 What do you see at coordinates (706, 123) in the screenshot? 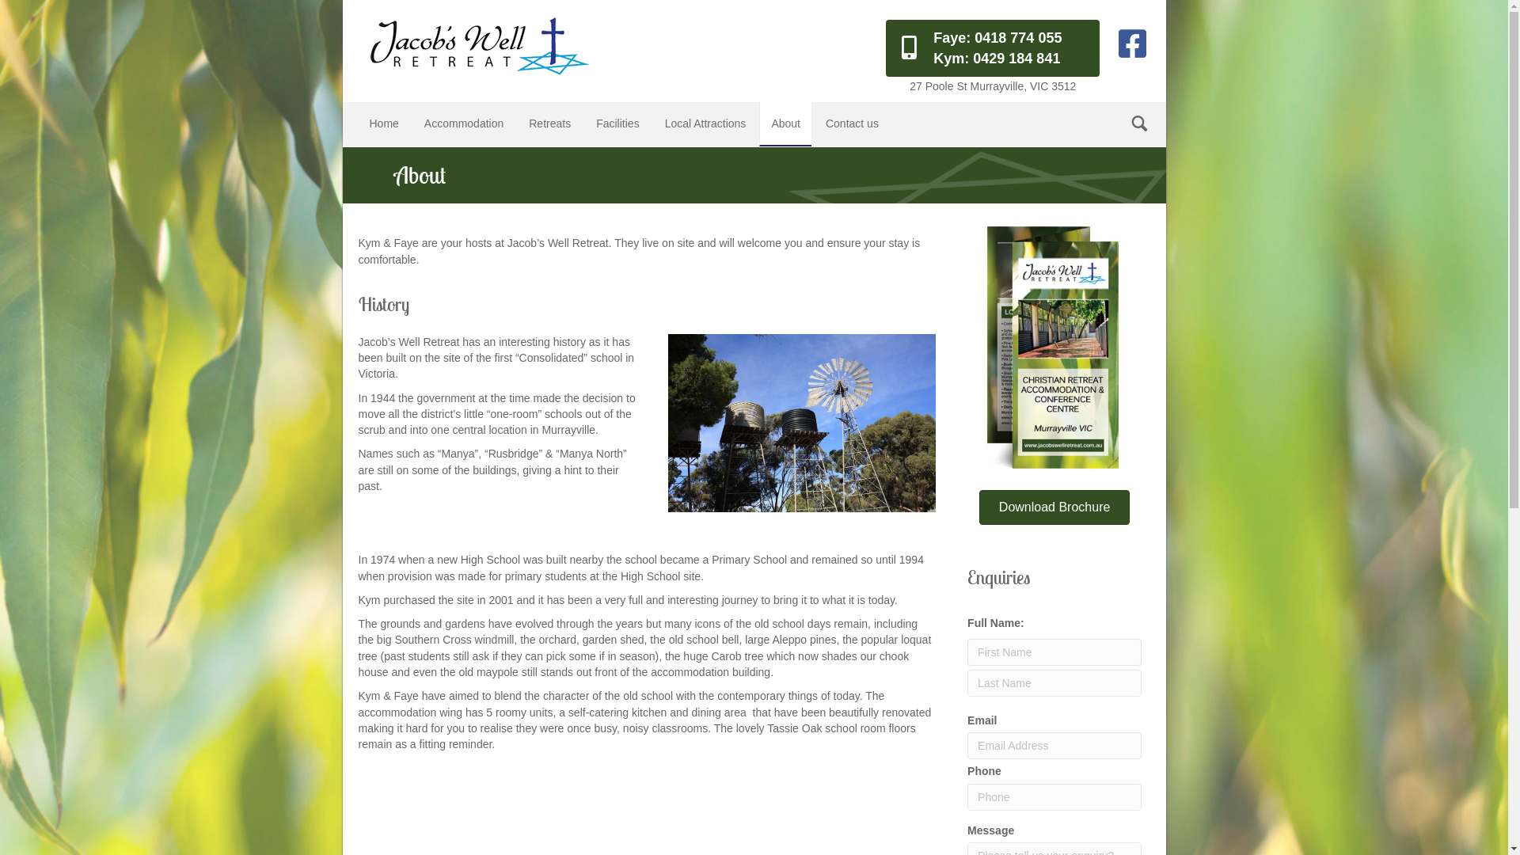
I see `Local Attractions` at bounding box center [706, 123].